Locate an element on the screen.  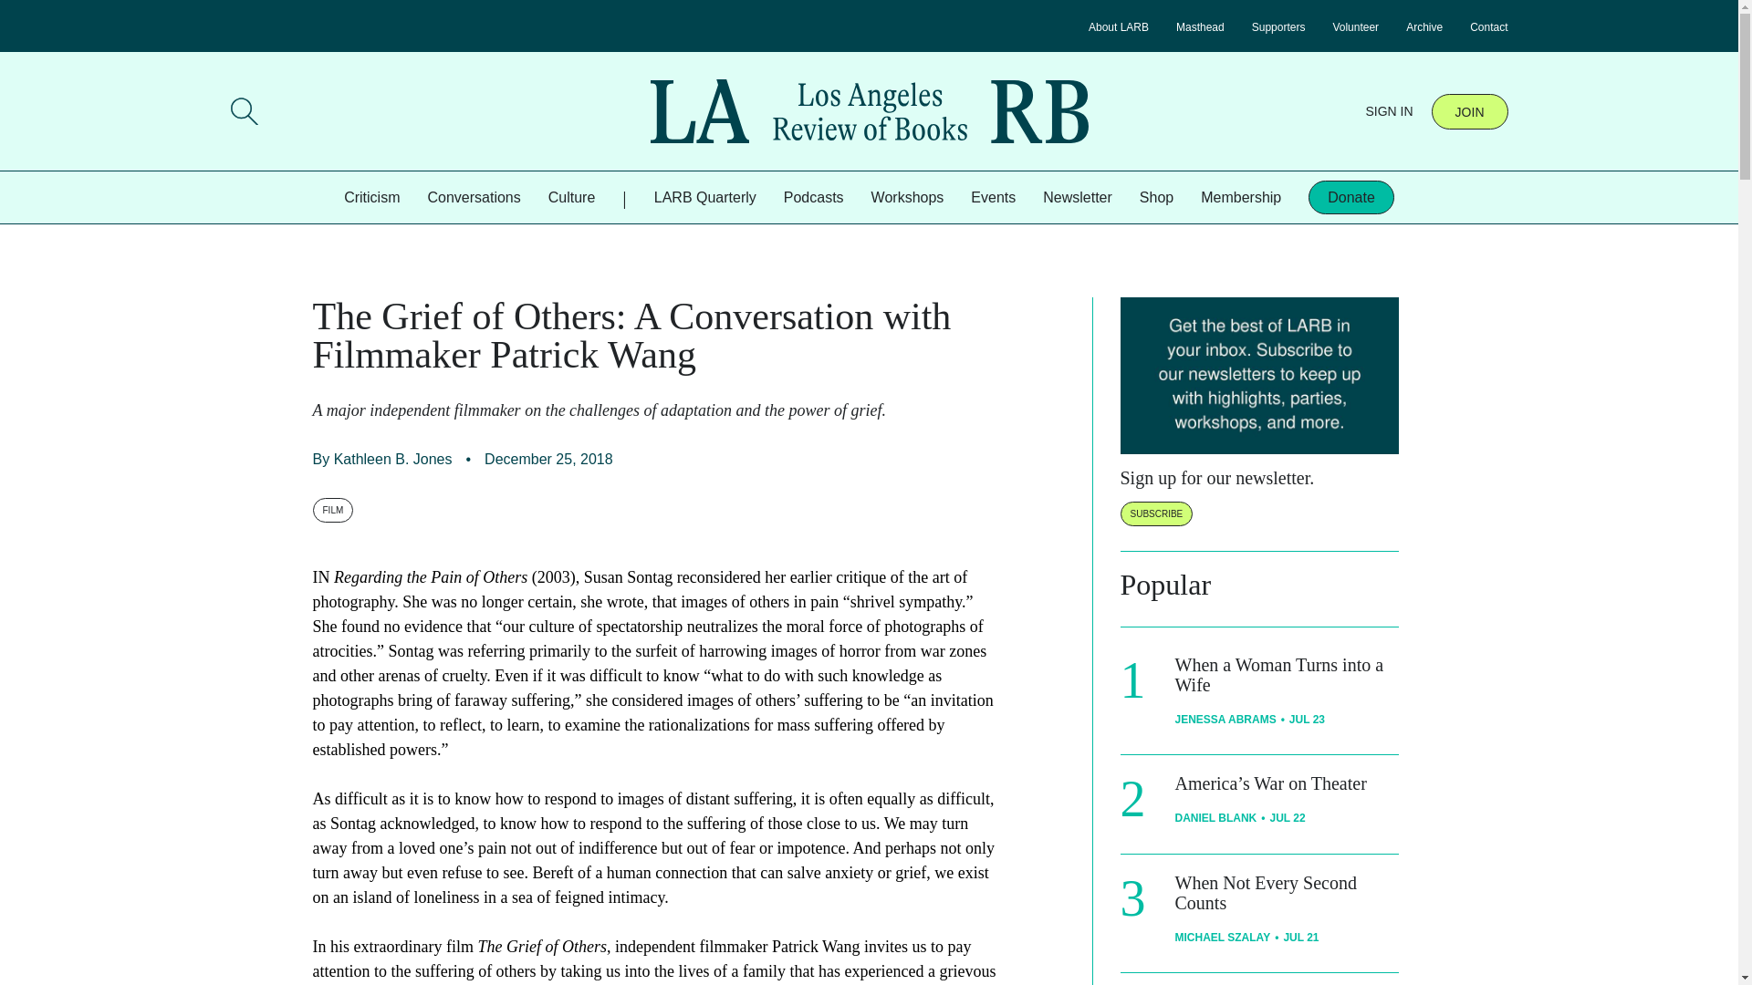
Criticism is located at coordinates (370, 197).